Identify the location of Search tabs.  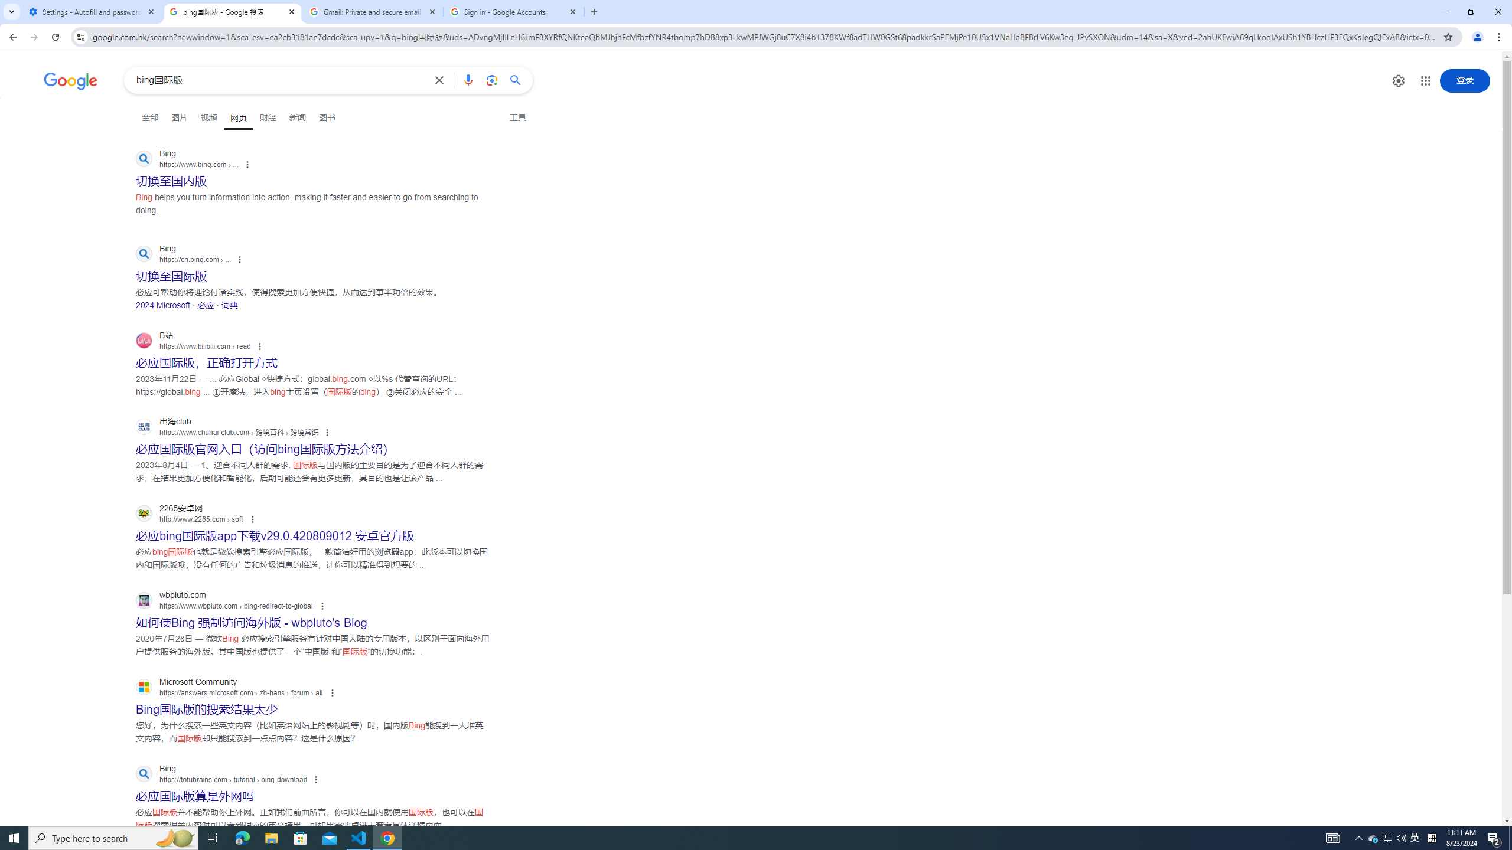
(11, 12).